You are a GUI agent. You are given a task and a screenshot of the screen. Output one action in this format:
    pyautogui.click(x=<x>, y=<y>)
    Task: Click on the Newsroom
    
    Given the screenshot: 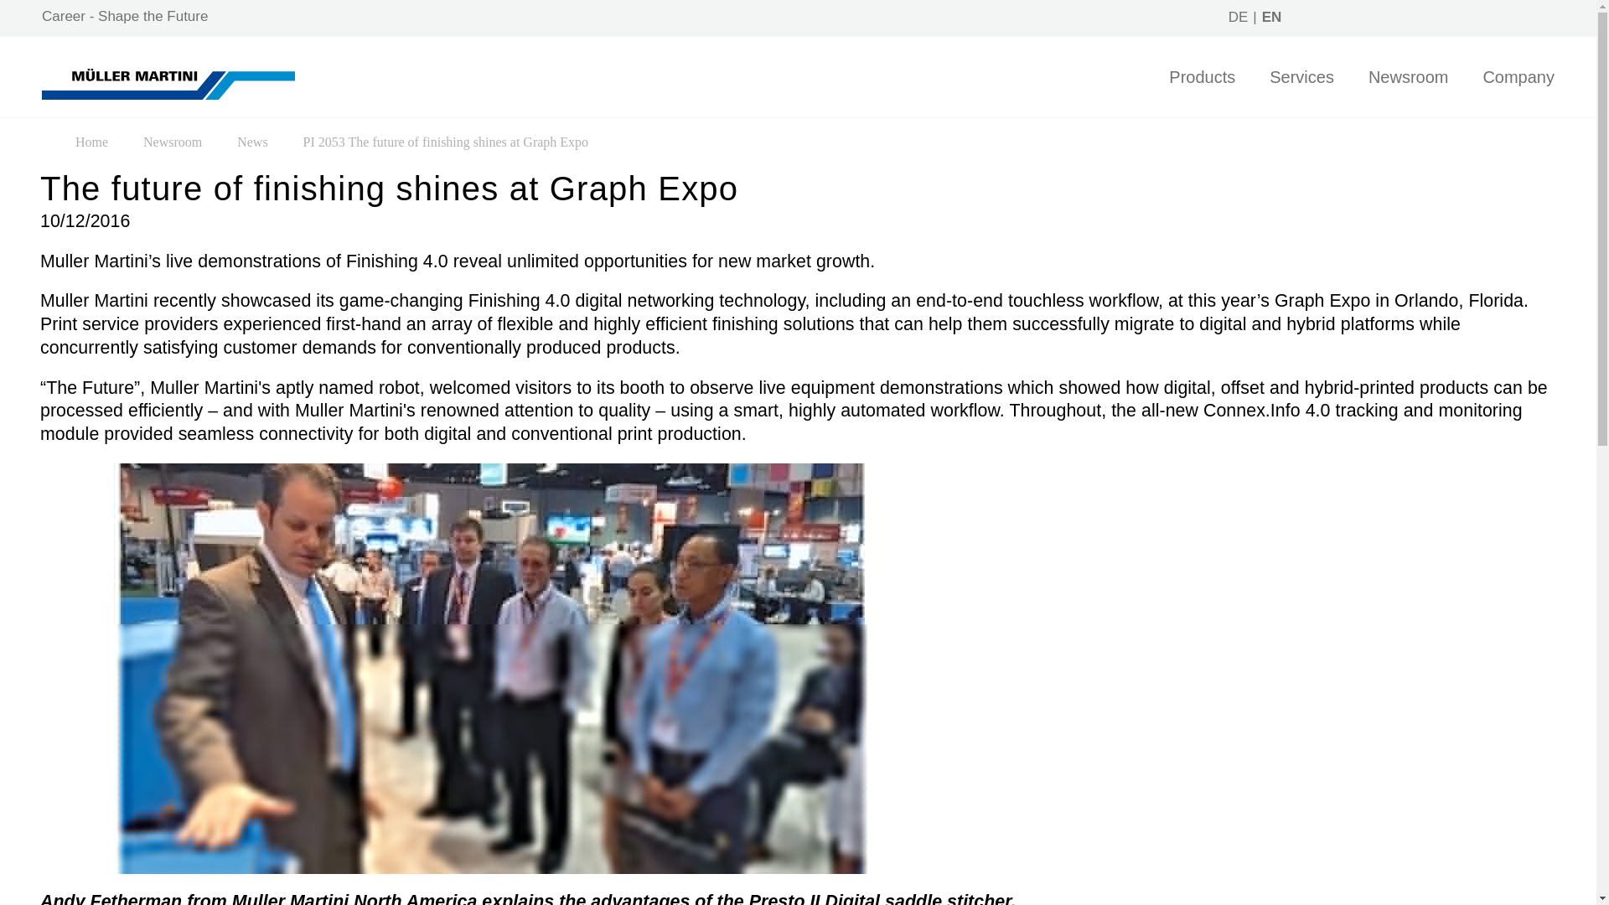 What is the action you would take?
    pyautogui.click(x=1409, y=91)
    